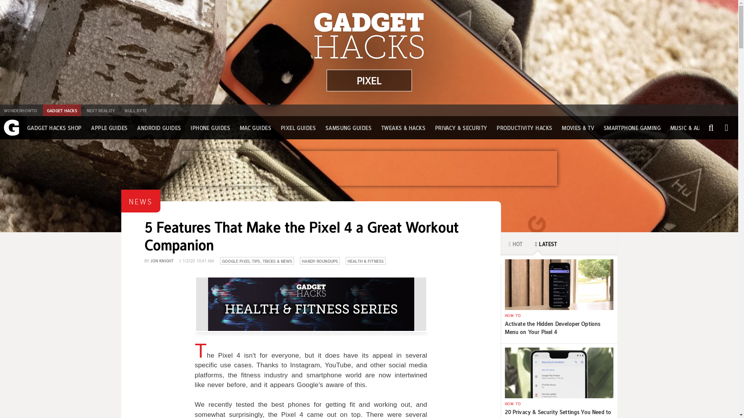 The width and height of the screenshot is (744, 418). I want to click on NULL BYTE, so click(136, 110).